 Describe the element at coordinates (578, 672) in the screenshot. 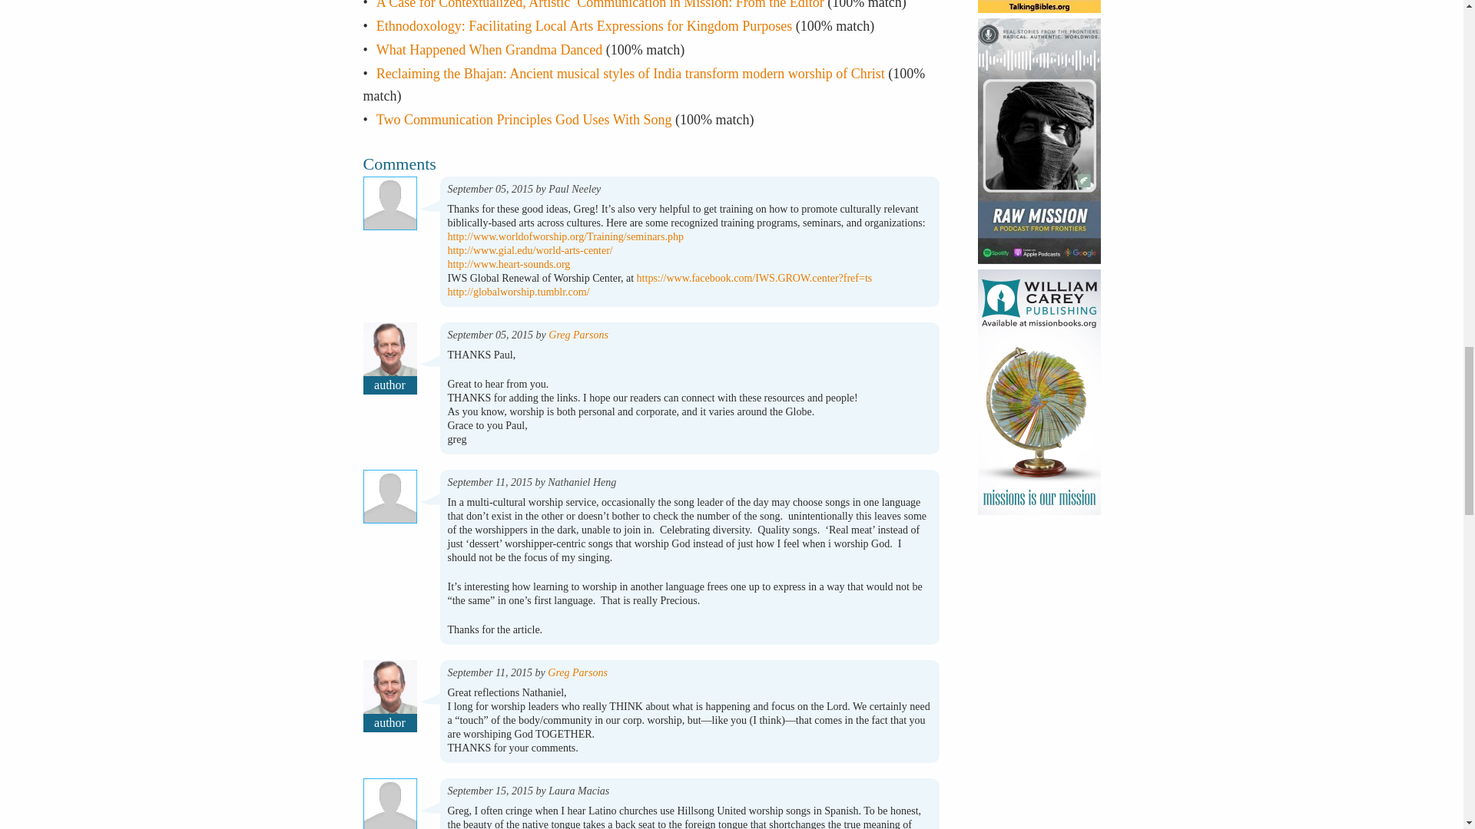

I see `Greg Parsons` at that location.